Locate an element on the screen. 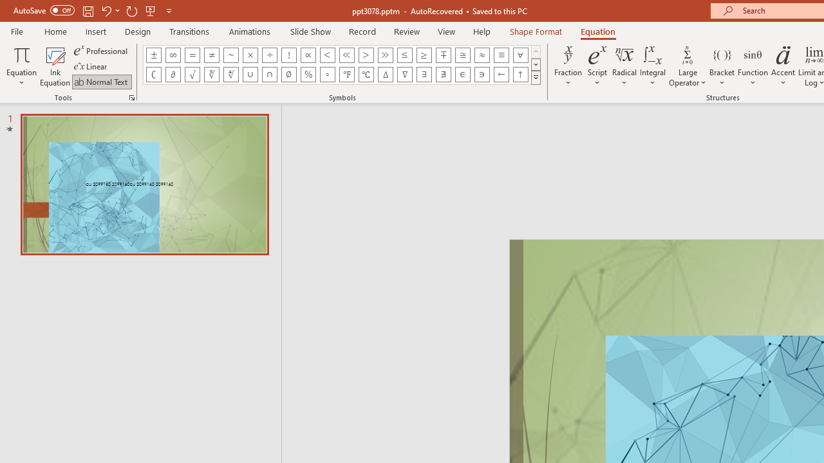 Image resolution: width=824 pixels, height=463 pixels. Equation Symbol Intersection is located at coordinates (269, 75).